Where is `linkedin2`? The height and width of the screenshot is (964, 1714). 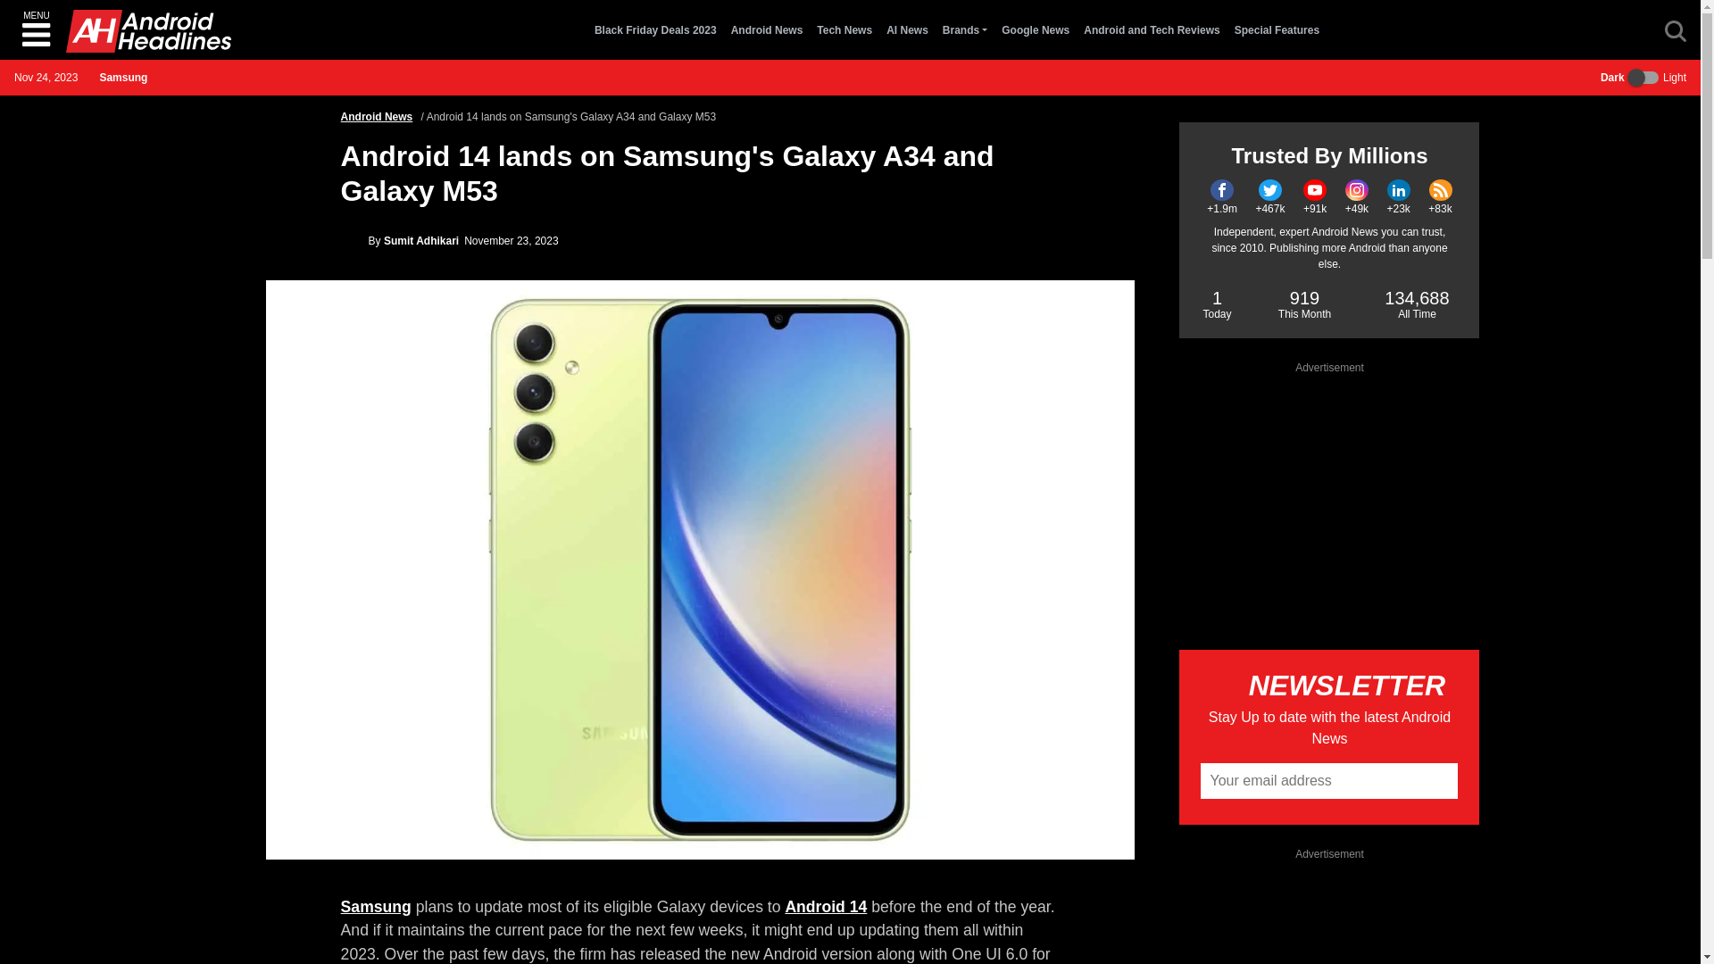
linkedin2 is located at coordinates (1398, 189).